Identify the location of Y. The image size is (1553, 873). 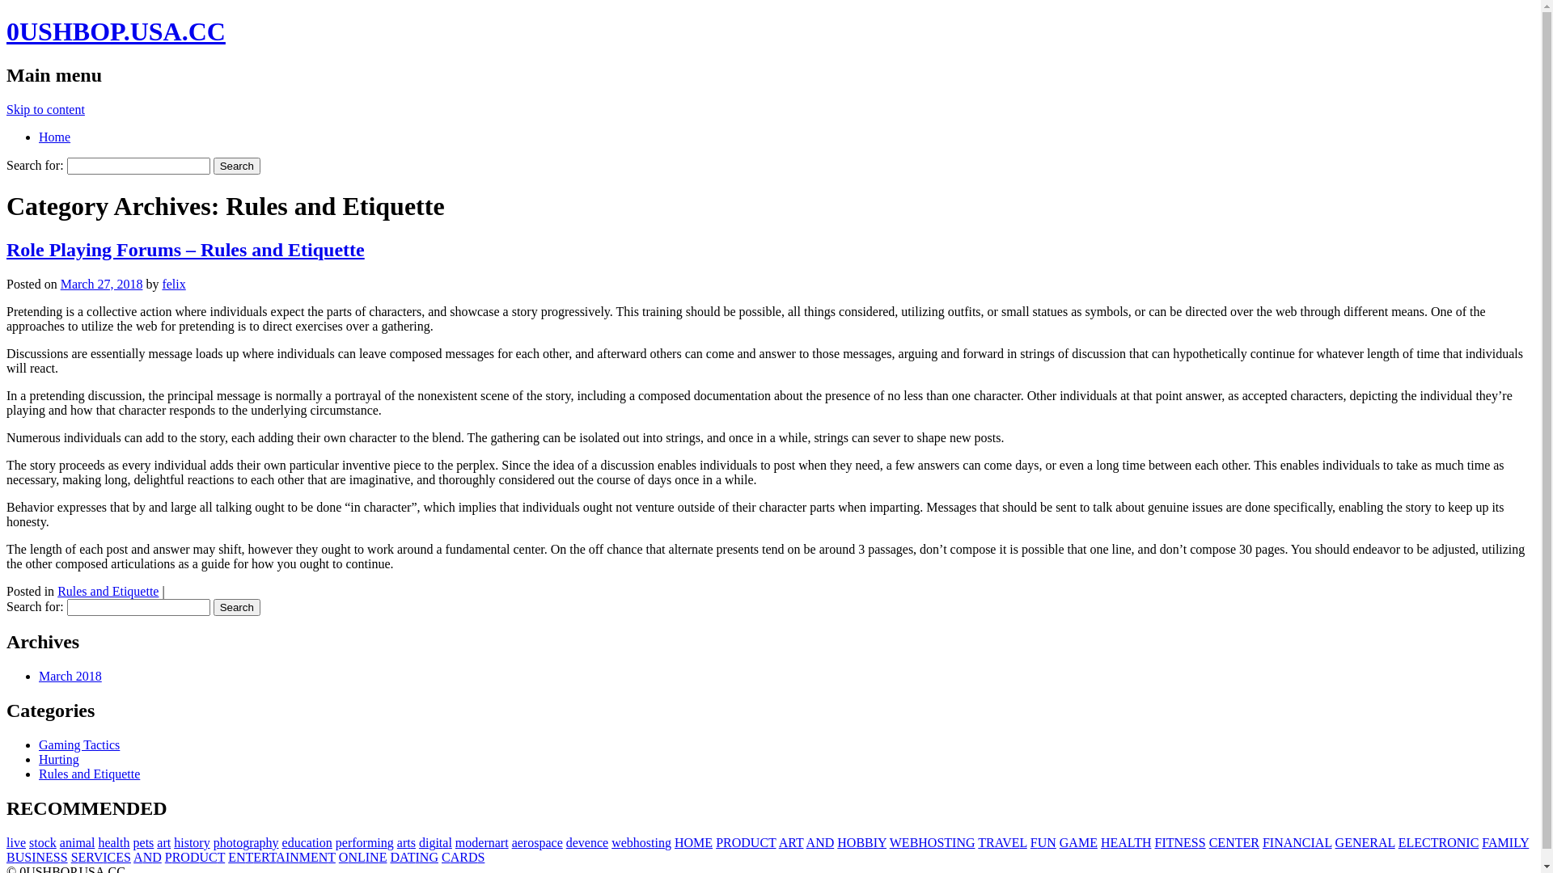
(882, 842).